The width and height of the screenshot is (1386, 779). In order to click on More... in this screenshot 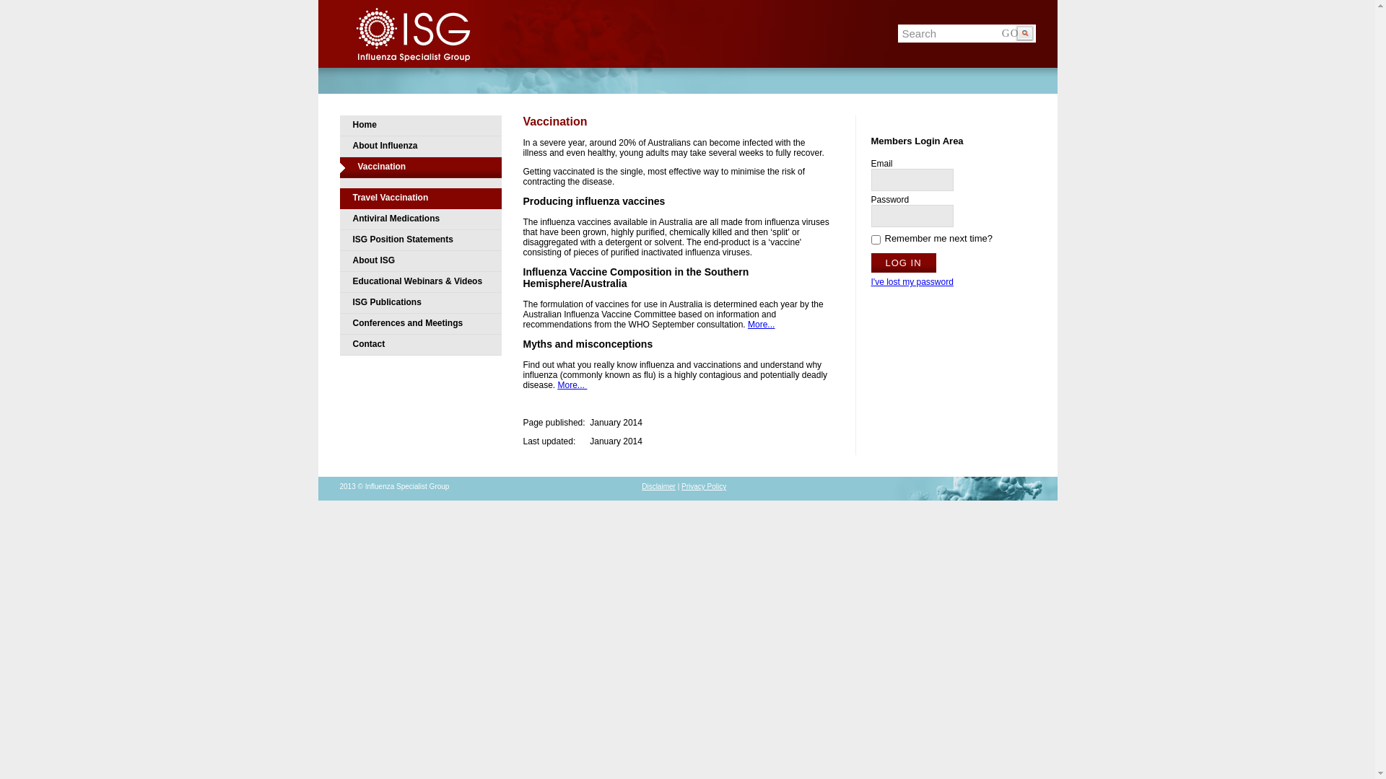, I will do `click(761, 325)`.